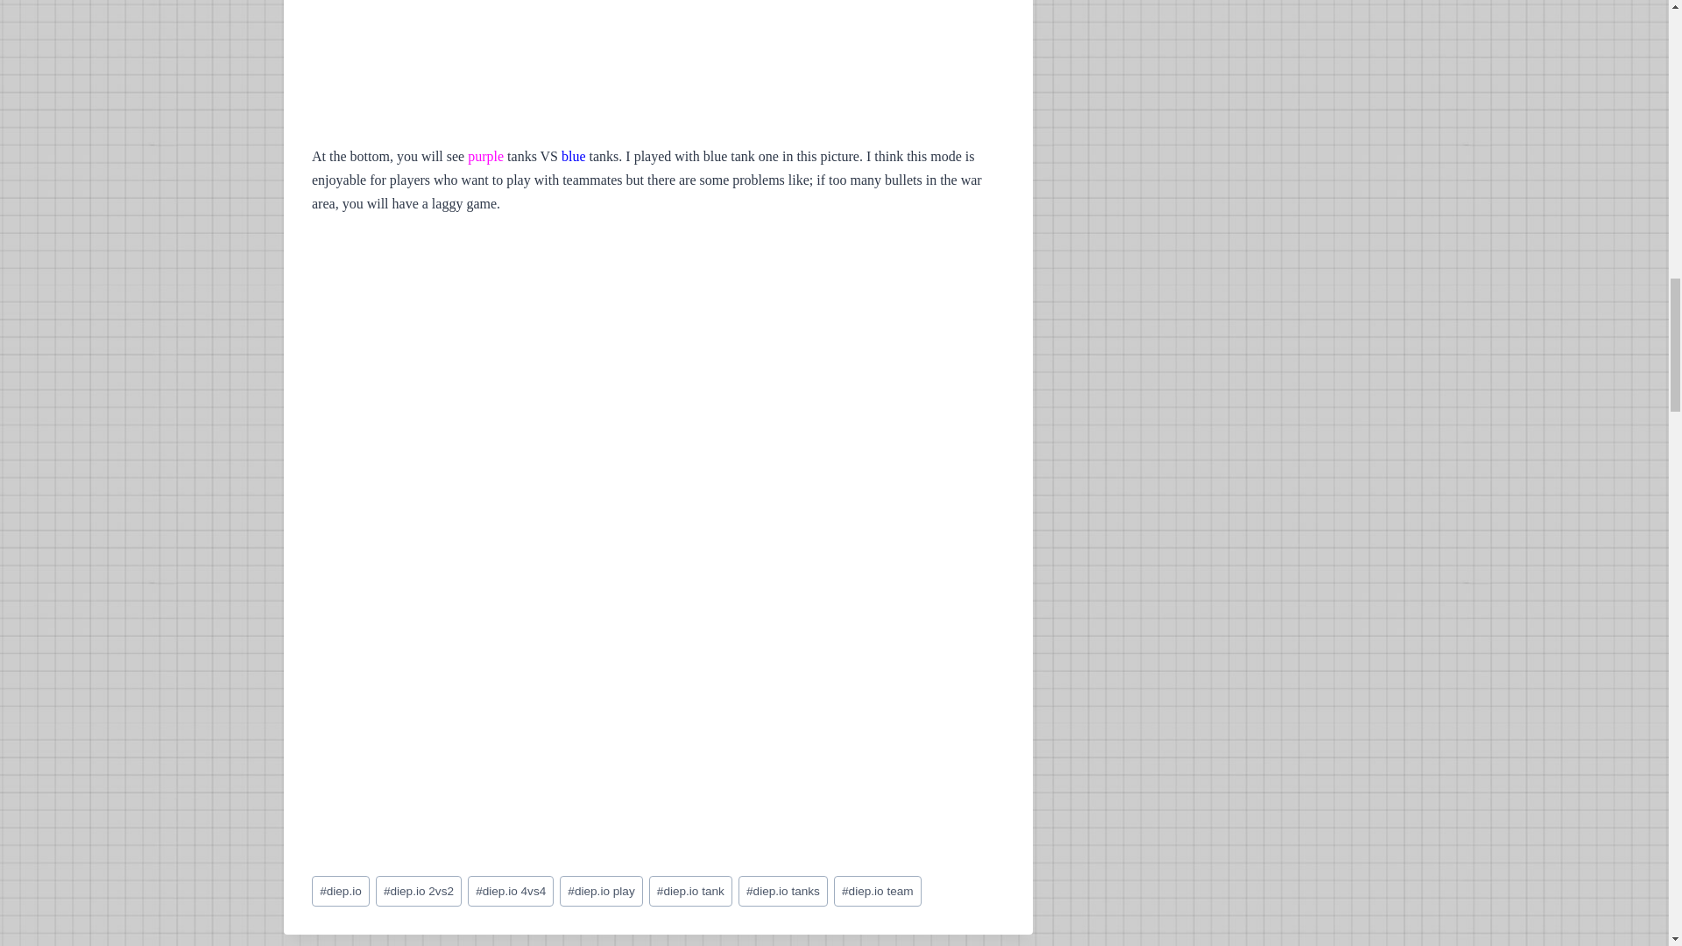 This screenshot has height=946, width=1682. I want to click on diep.io 4vs4, so click(510, 891).